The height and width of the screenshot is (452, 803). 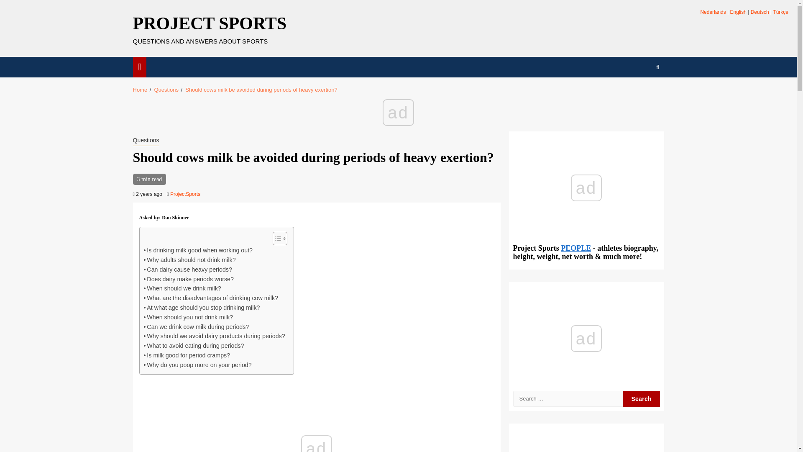 I want to click on At what age should you stop drinking milk?, so click(x=202, y=308).